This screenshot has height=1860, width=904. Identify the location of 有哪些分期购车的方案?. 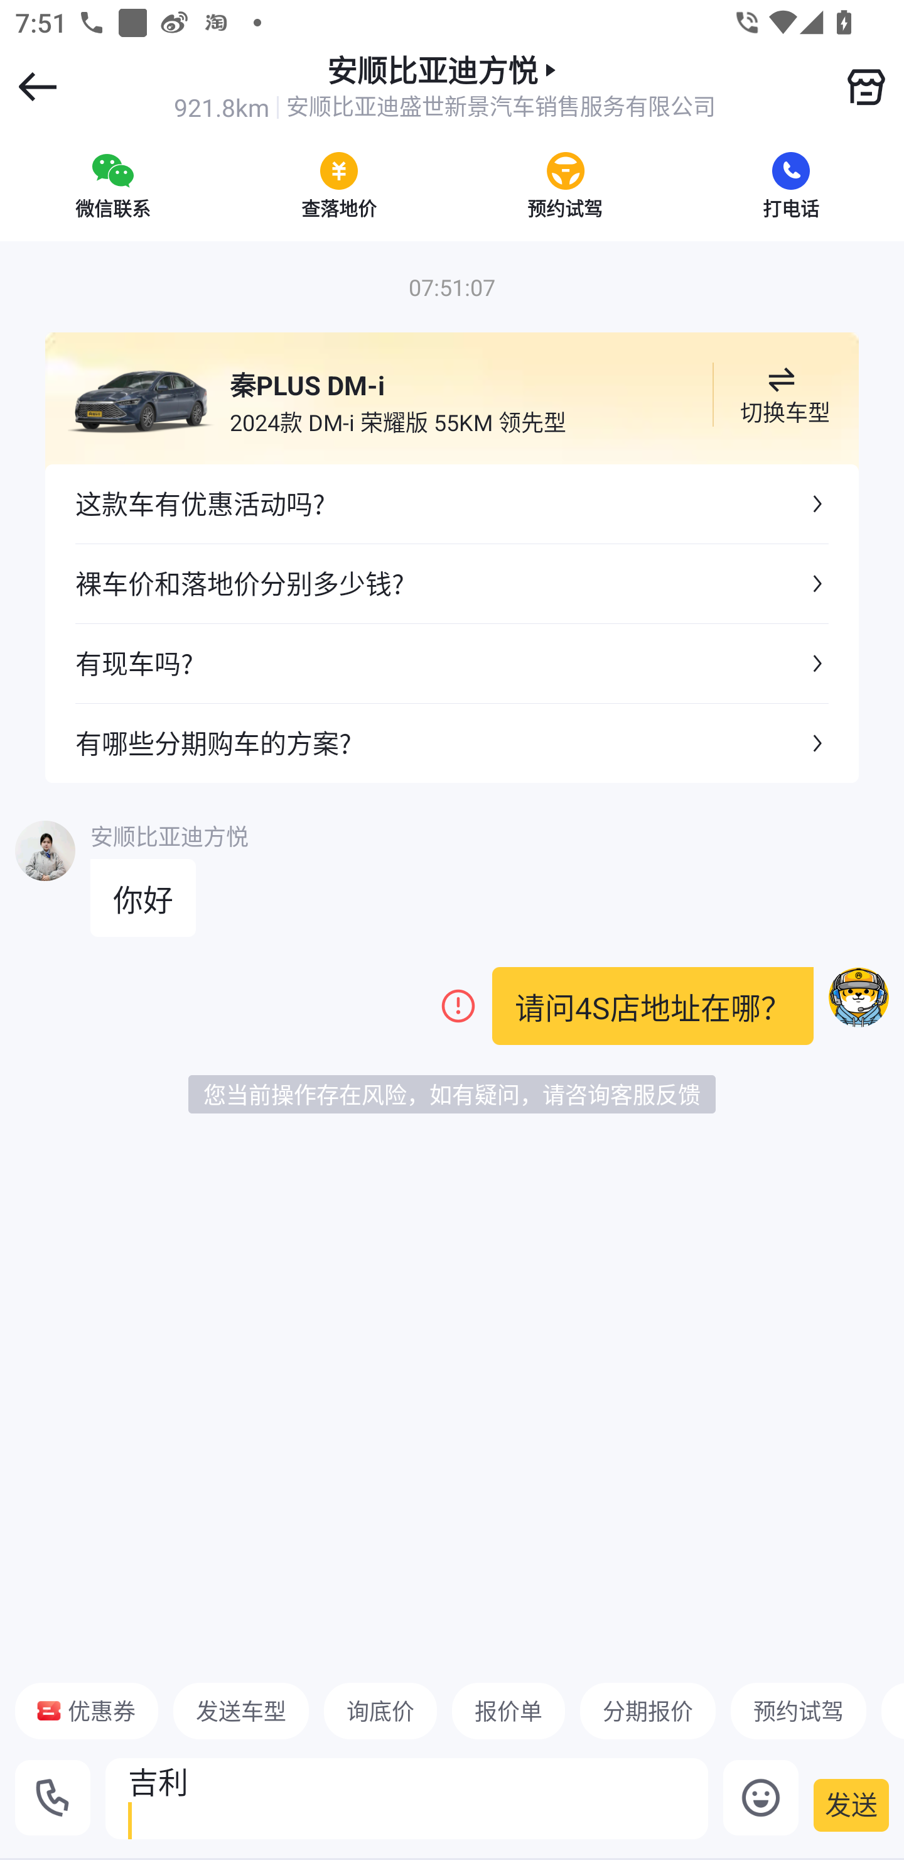
(452, 743).